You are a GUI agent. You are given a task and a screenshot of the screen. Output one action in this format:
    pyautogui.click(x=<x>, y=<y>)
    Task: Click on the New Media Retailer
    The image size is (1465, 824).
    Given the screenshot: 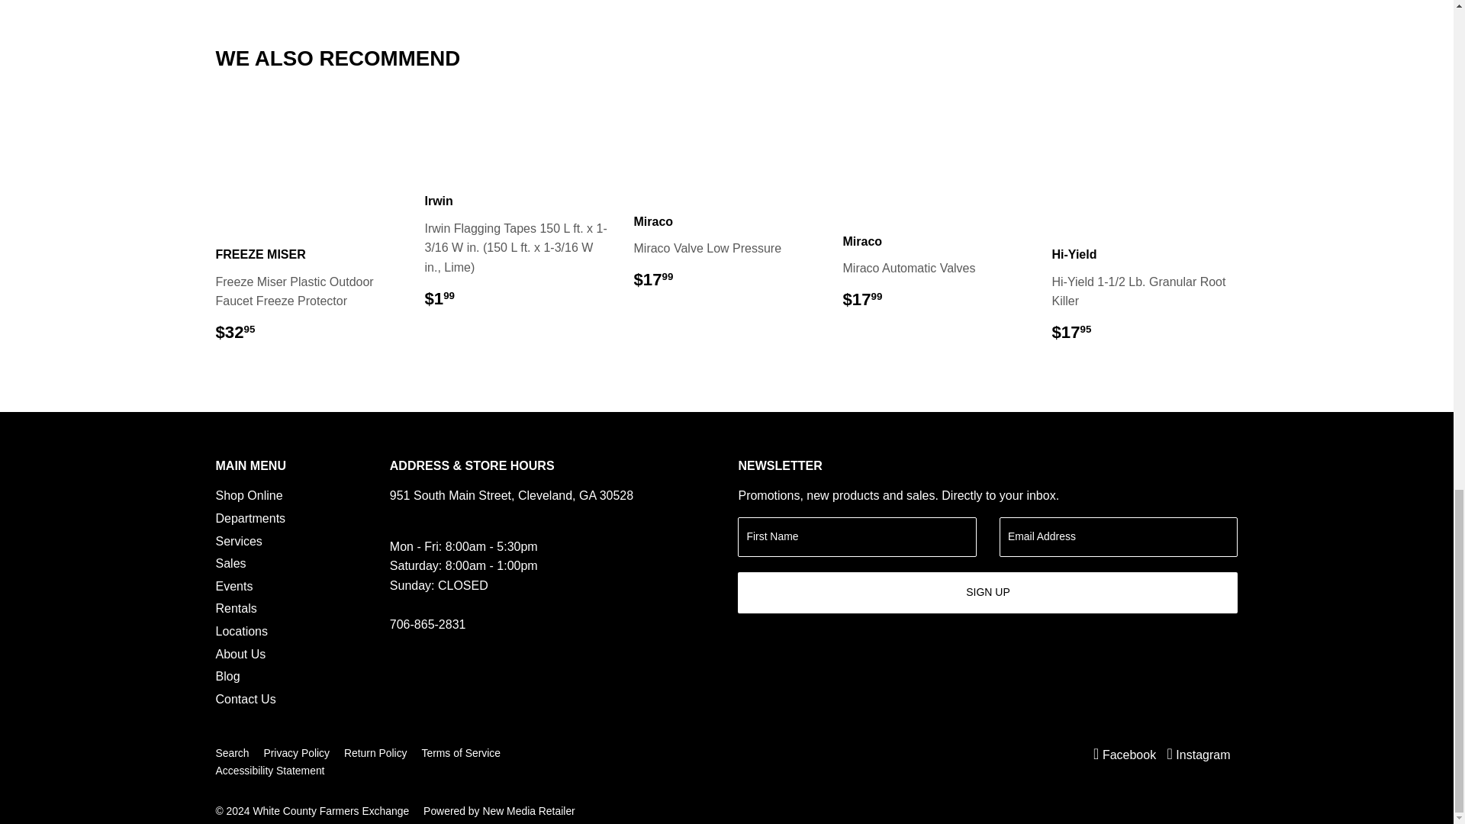 What is the action you would take?
    pyautogui.click(x=499, y=811)
    